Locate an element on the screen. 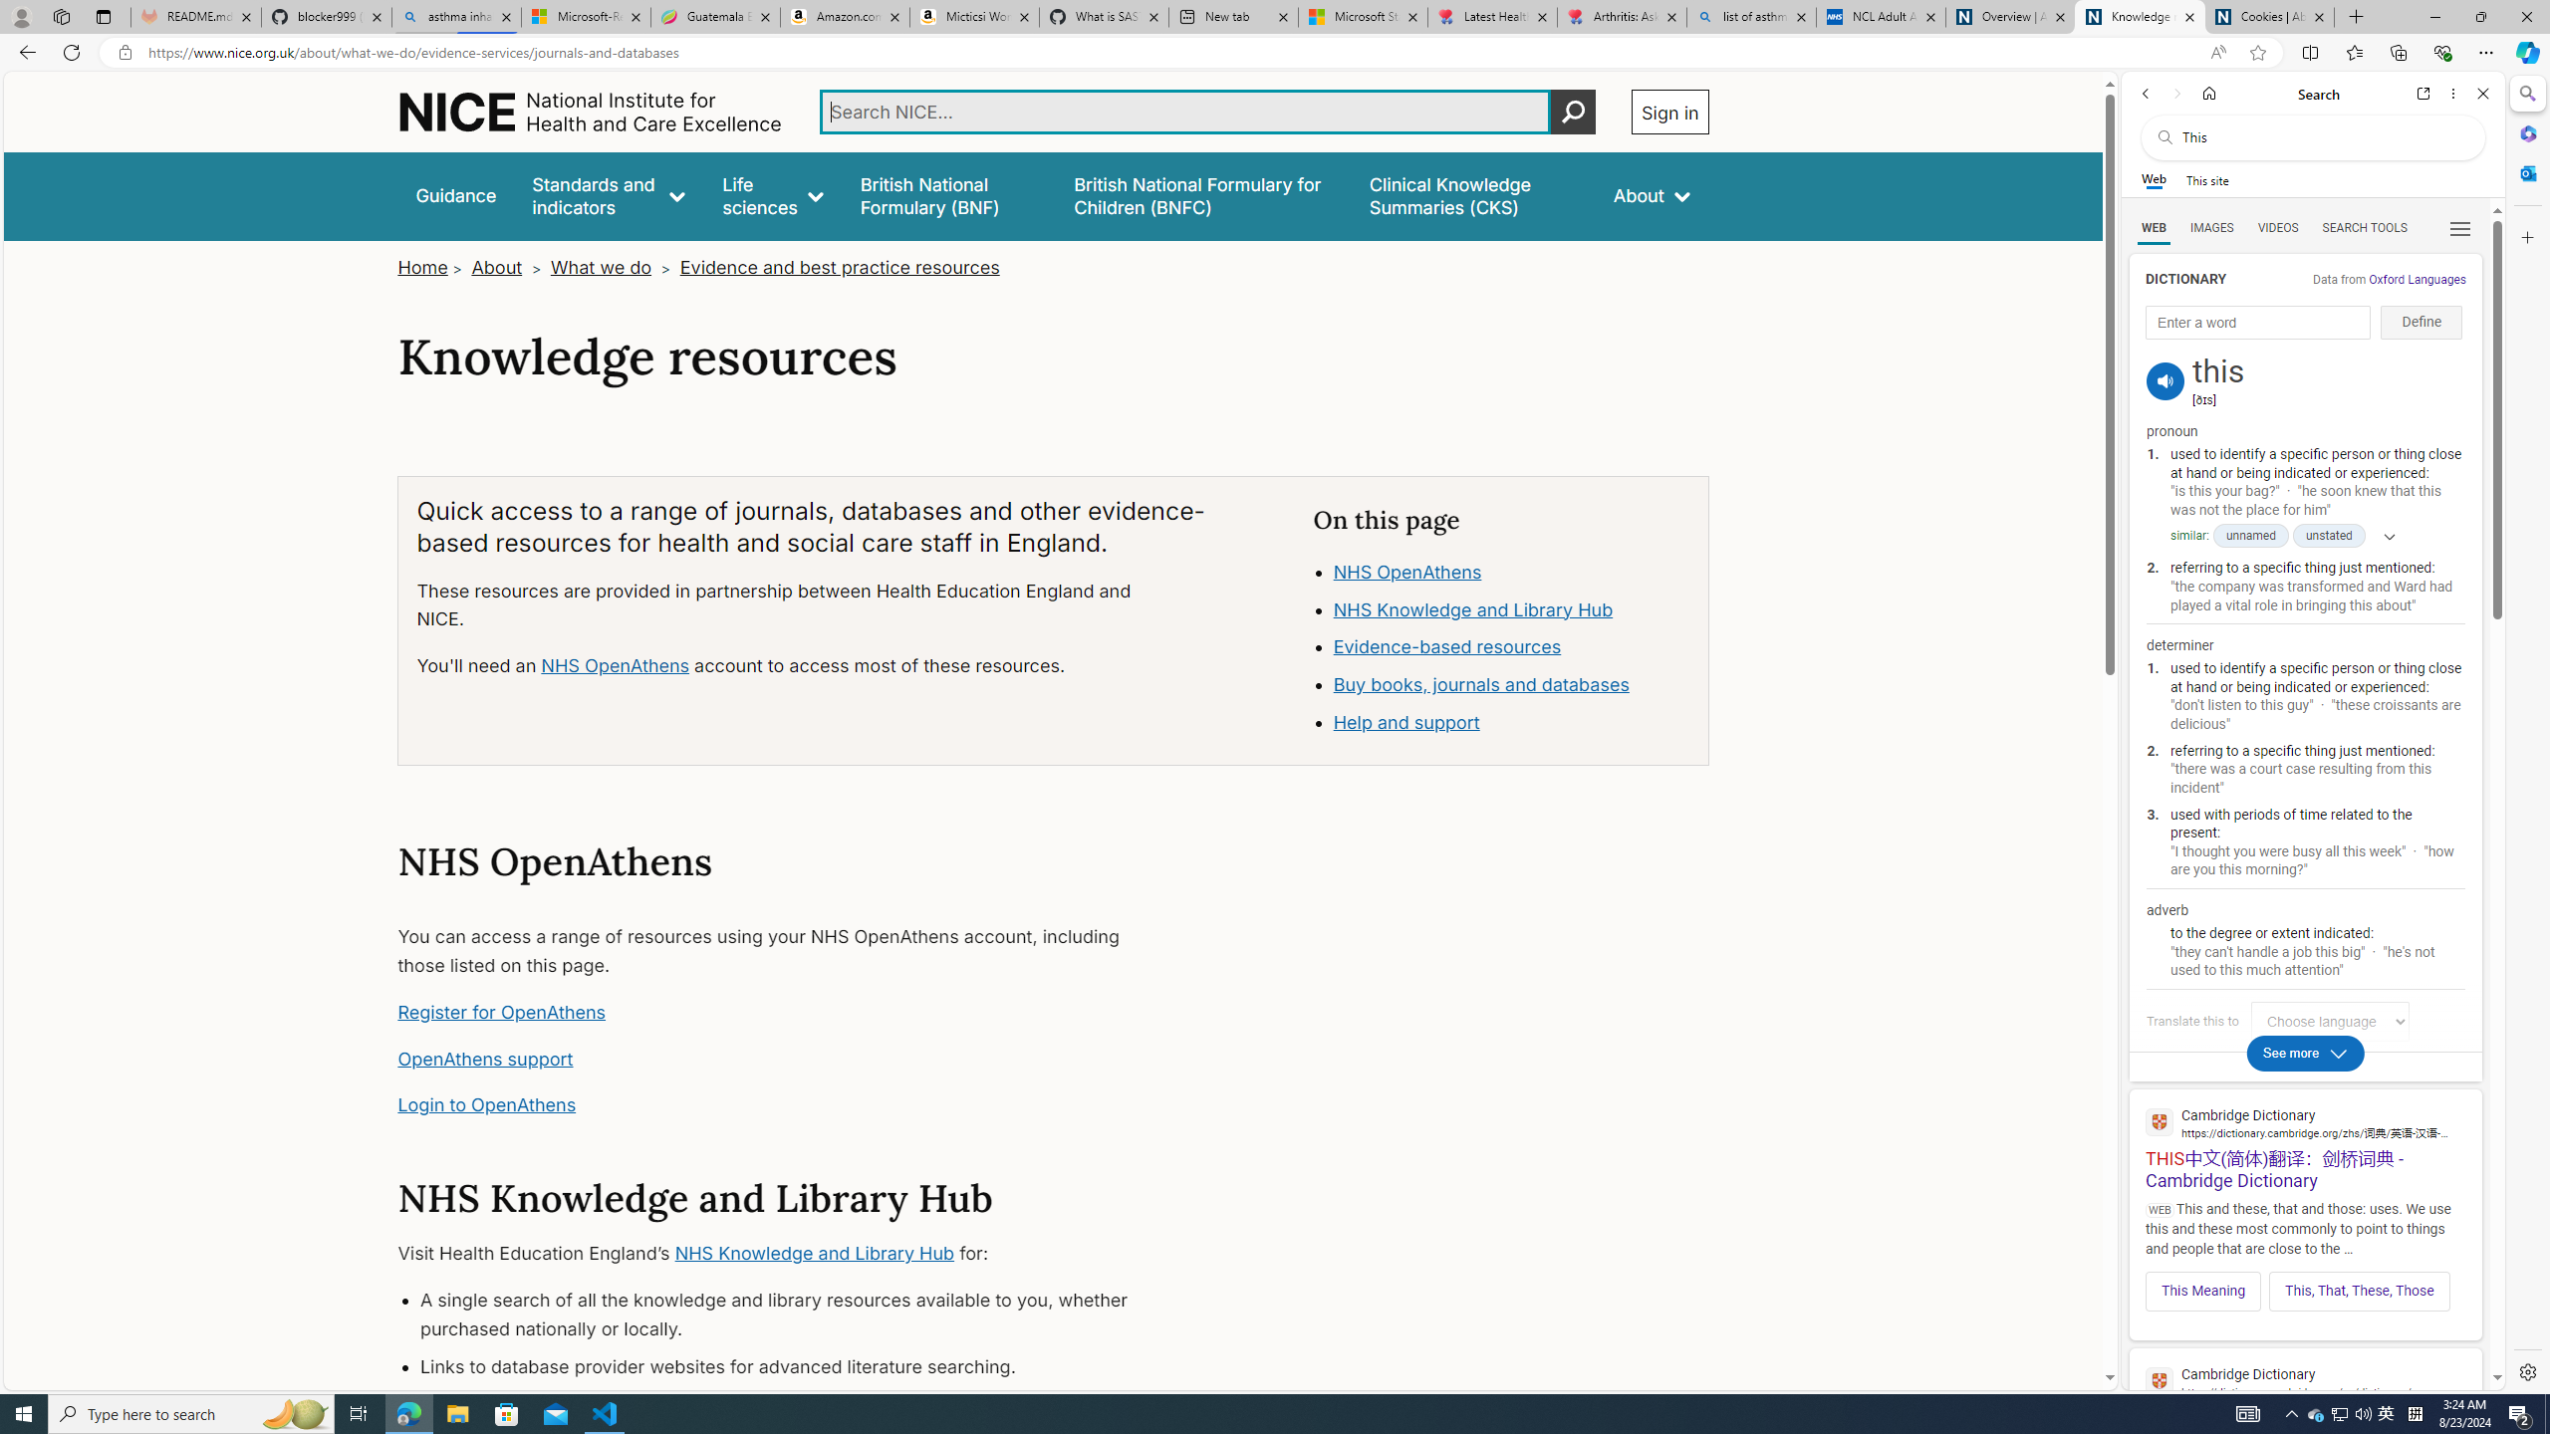  This MeaningThis, That, These, Those is located at coordinates (2305, 1285).